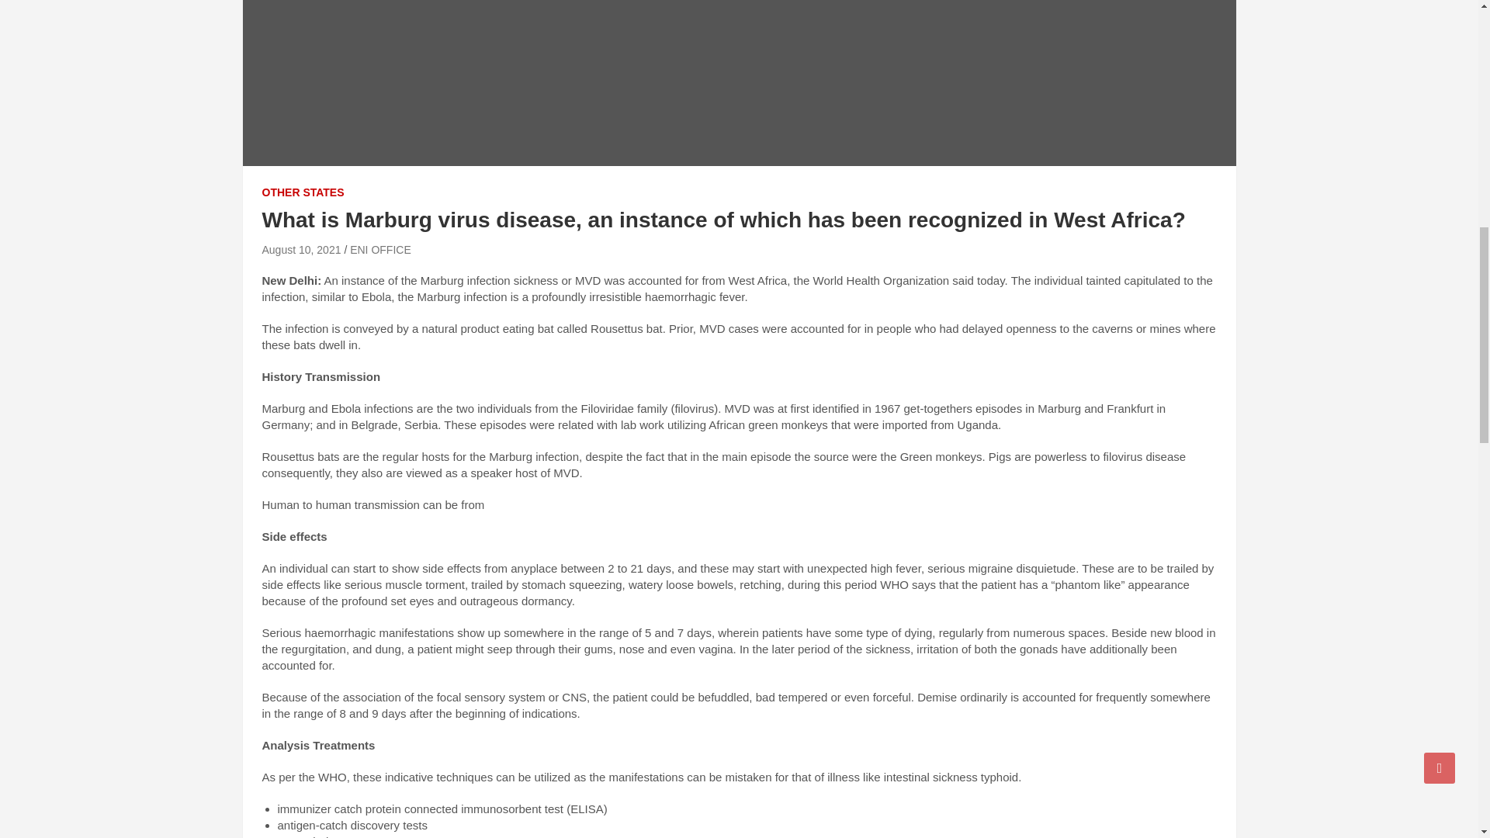  Describe the element at coordinates (303, 192) in the screenshot. I see `OTHER STATES` at that location.